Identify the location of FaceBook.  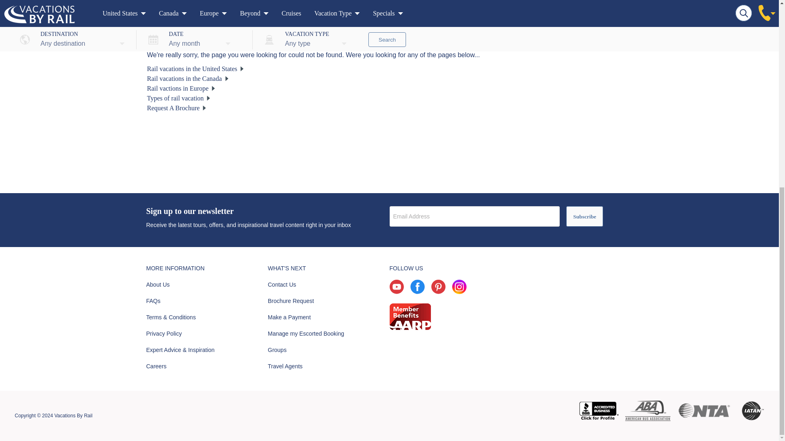
(417, 292).